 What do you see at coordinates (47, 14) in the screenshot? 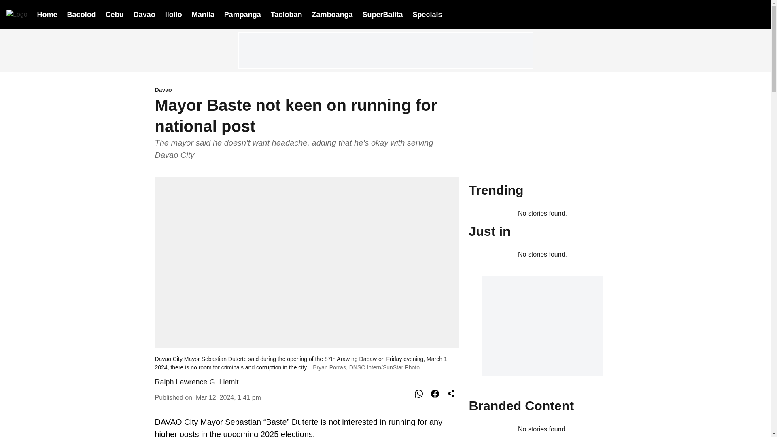
I see `Home` at bounding box center [47, 14].